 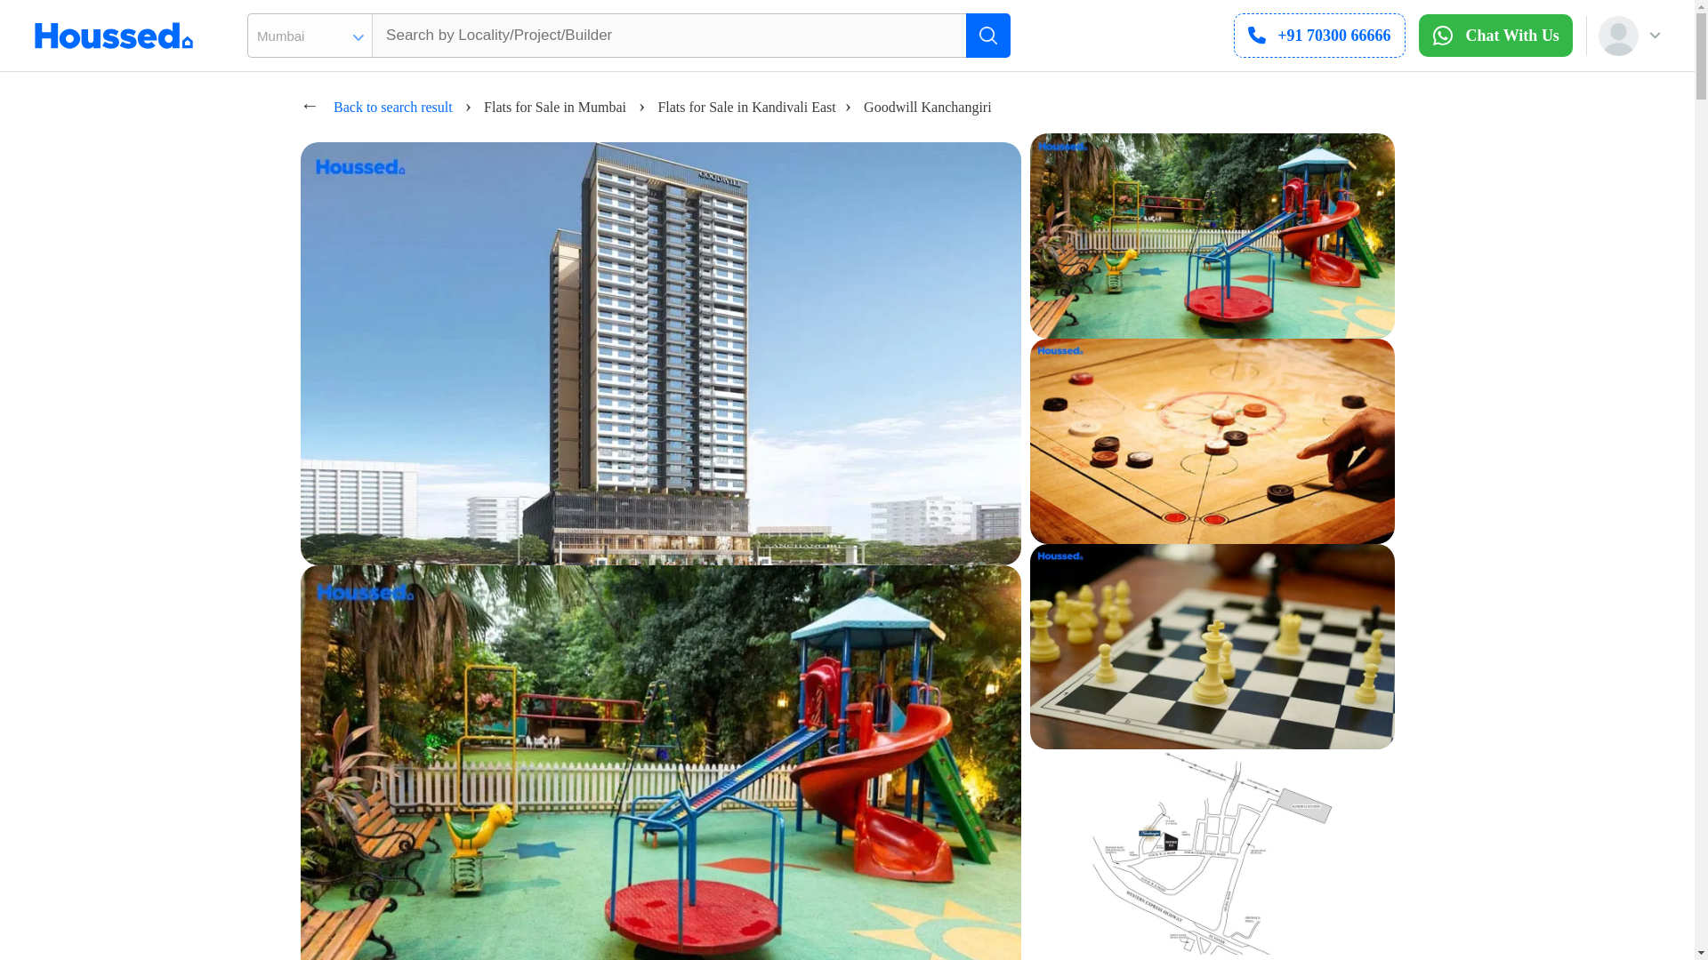 I want to click on Search, so click(x=988, y=36).